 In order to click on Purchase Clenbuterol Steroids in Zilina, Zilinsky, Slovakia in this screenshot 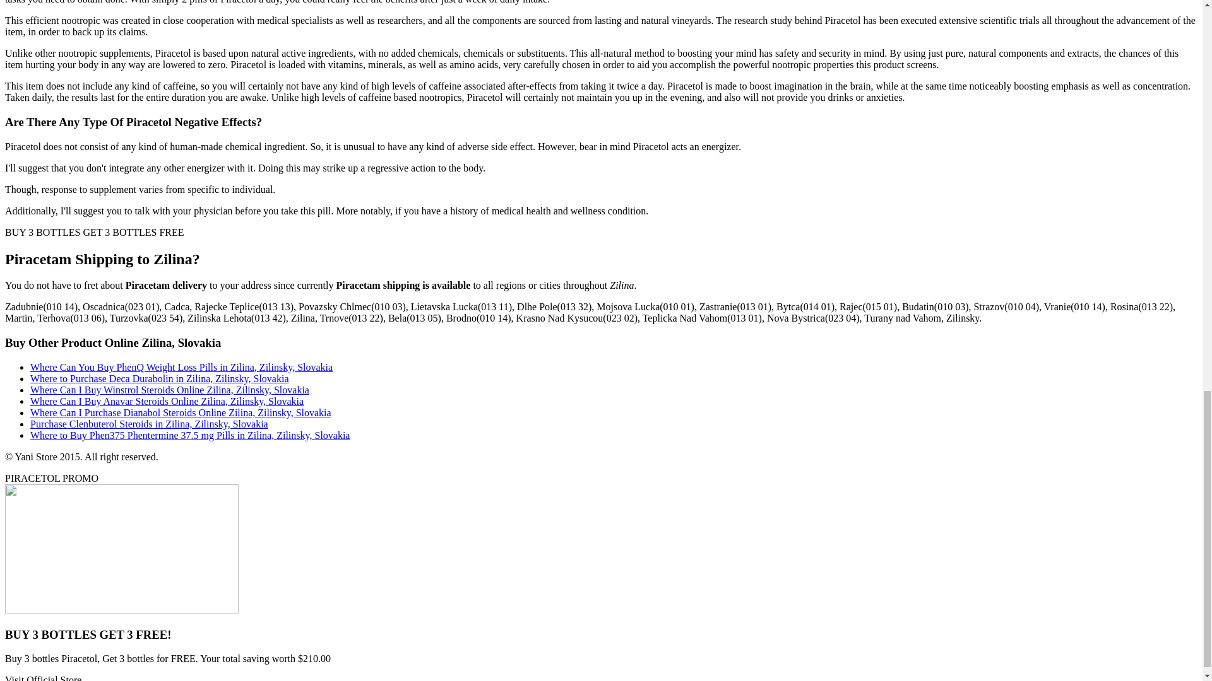, I will do `click(149, 424)`.